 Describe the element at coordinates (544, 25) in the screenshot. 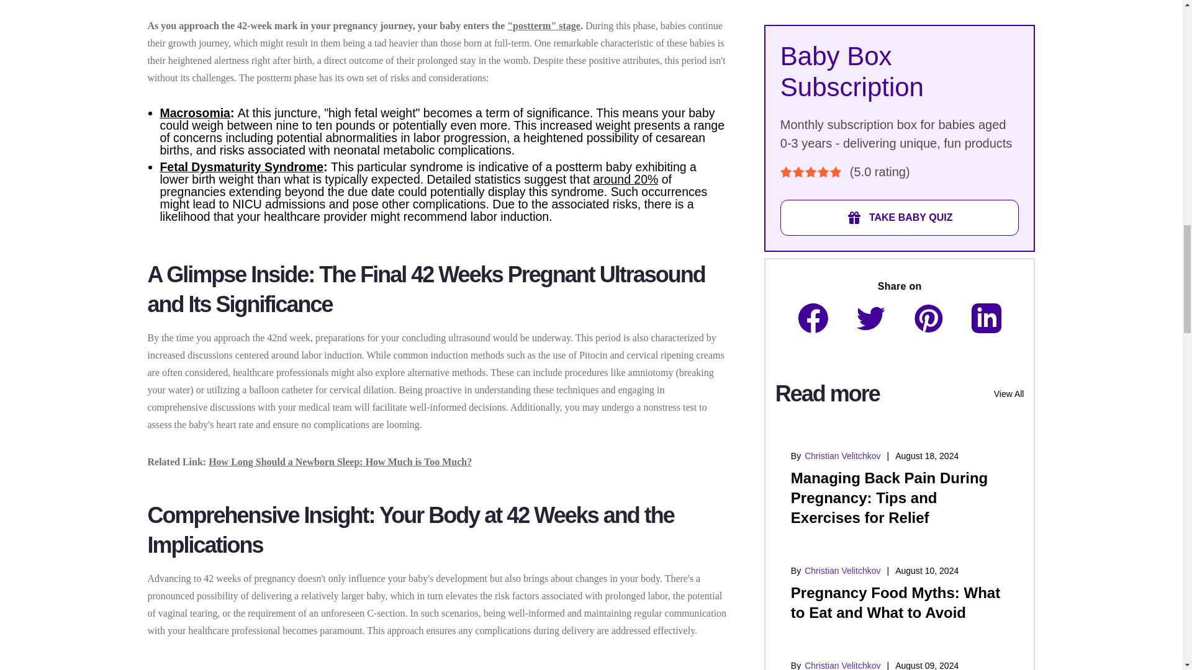

I see `"postterm" stage` at that location.